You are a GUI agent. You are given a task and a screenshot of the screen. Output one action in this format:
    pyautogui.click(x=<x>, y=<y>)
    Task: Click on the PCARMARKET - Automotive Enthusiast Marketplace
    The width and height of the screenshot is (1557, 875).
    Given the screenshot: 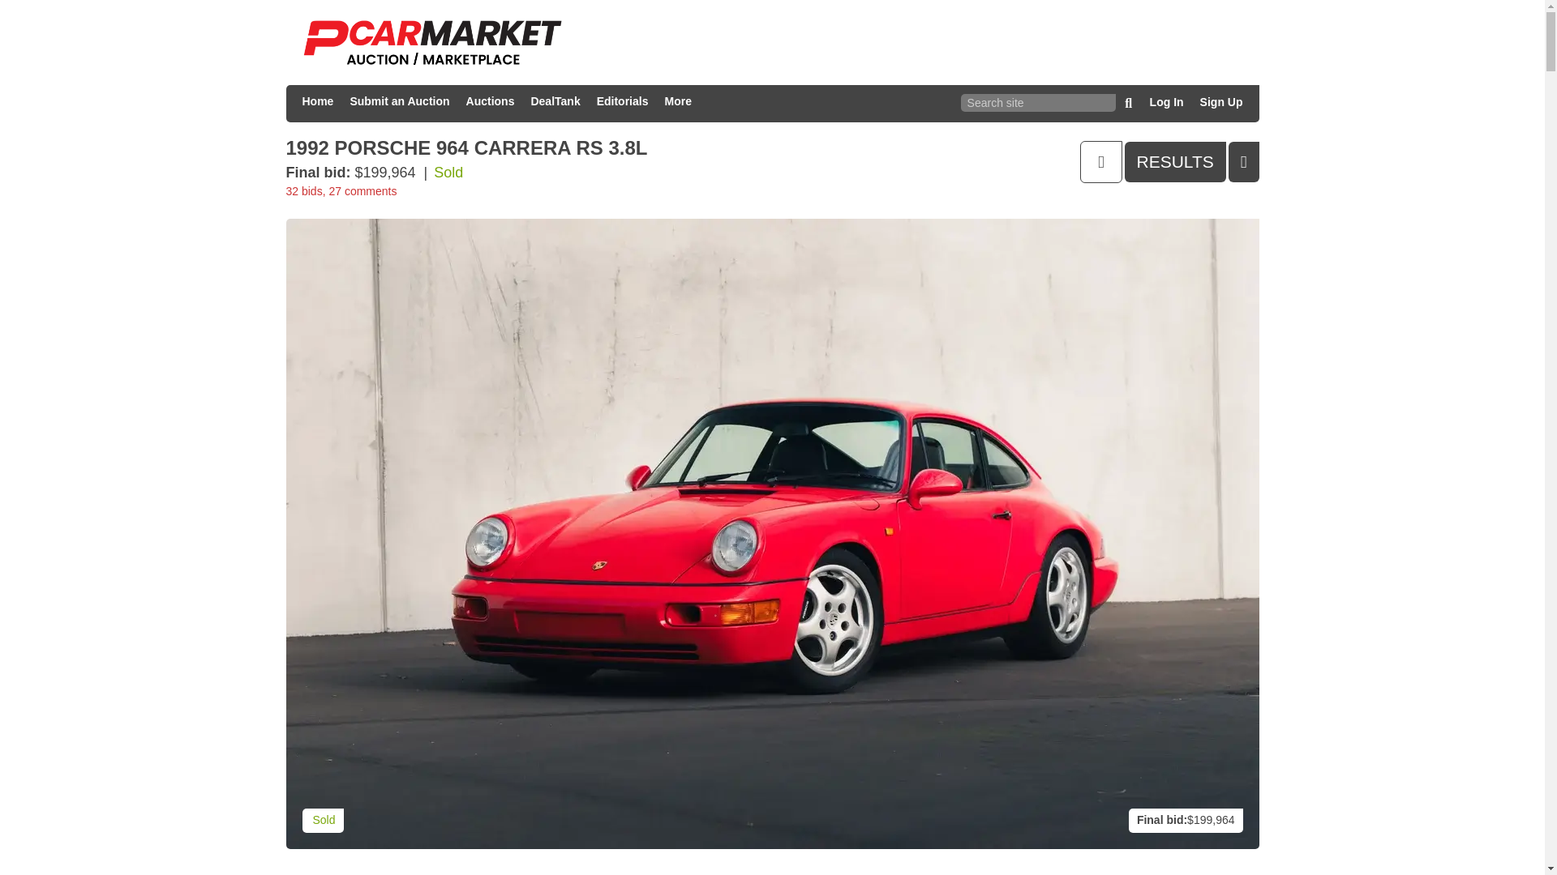 What is the action you would take?
    pyautogui.click(x=431, y=42)
    